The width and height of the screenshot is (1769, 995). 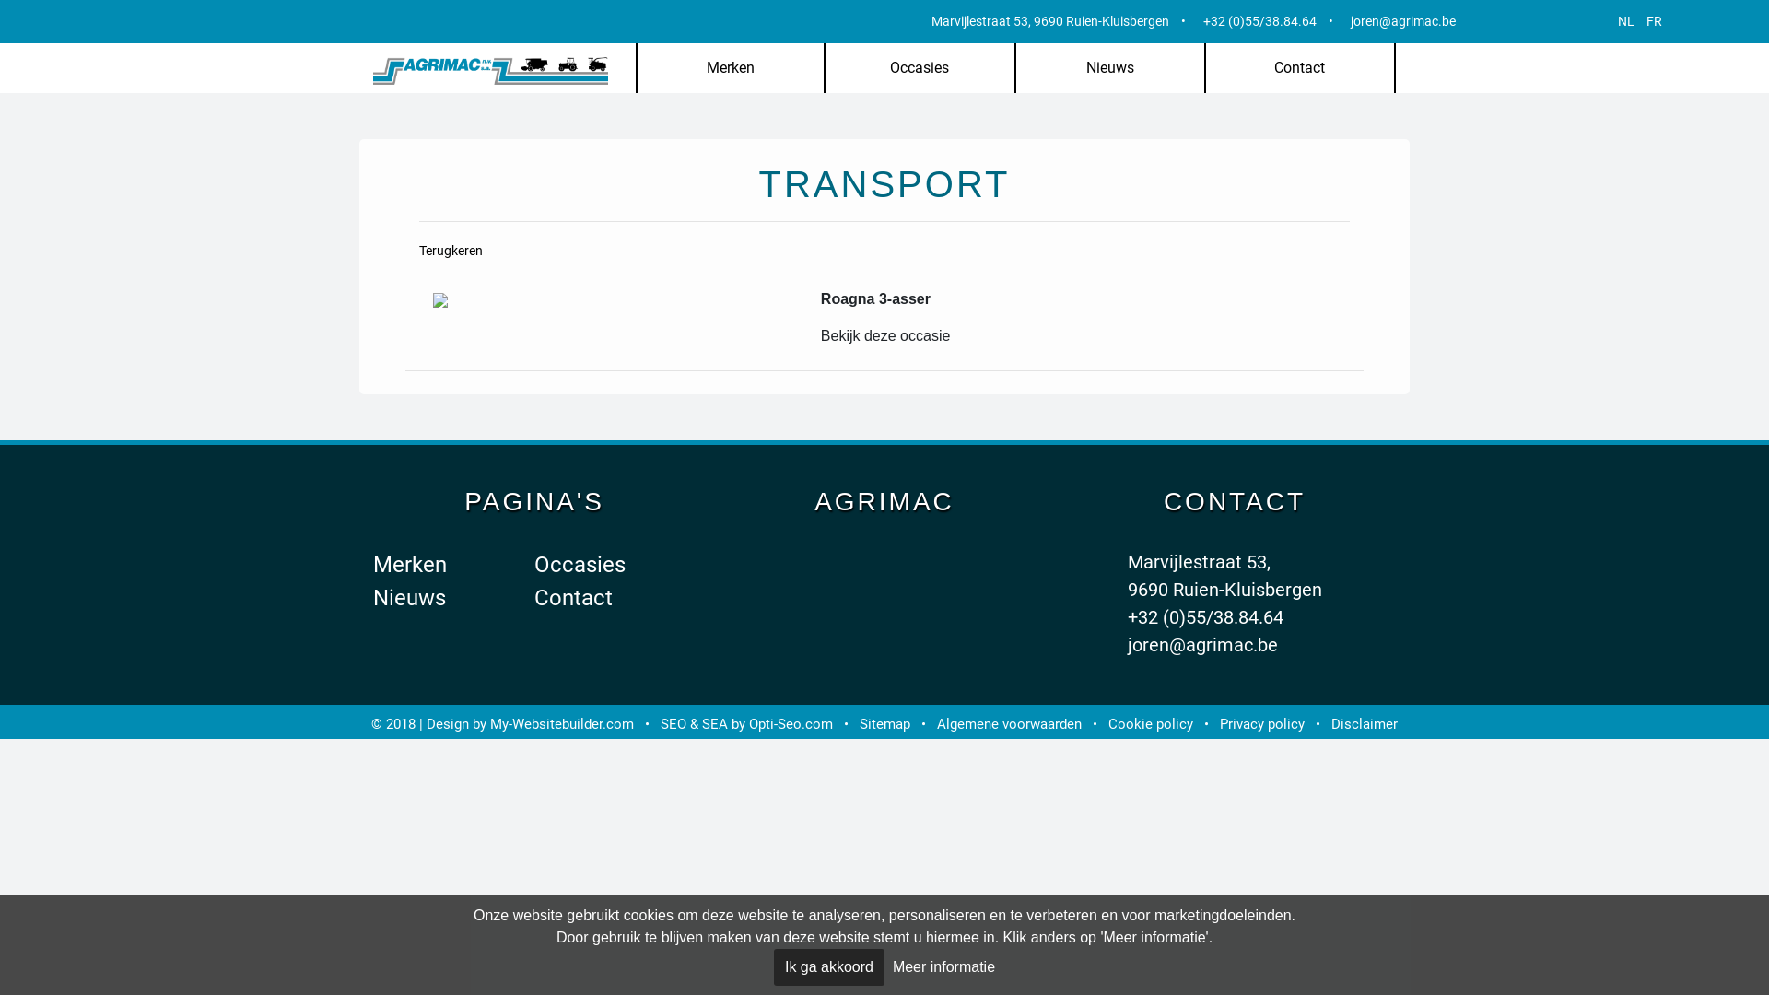 I want to click on Contact, so click(x=1300, y=68).